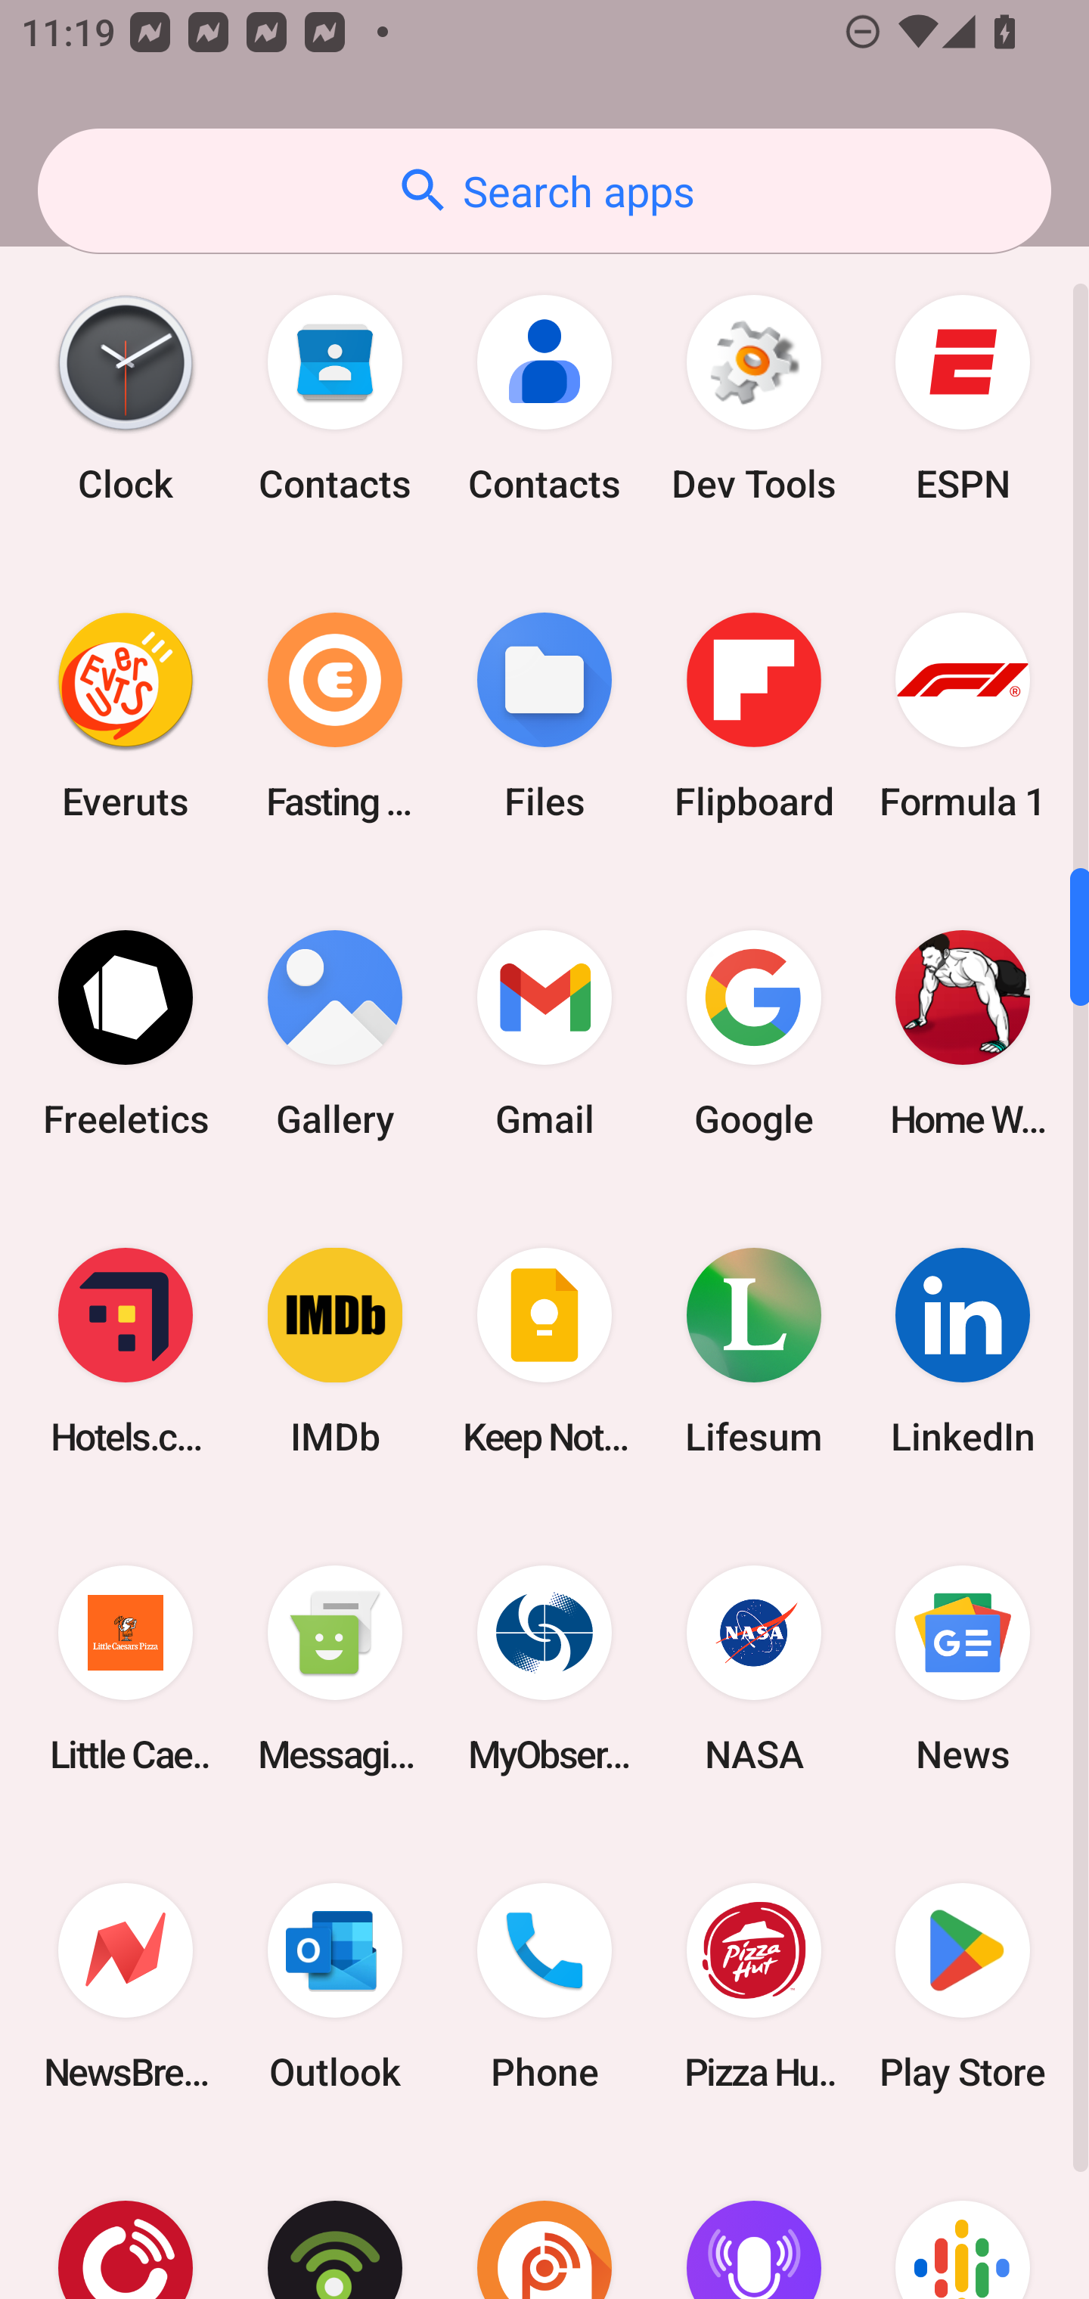 This screenshot has height=2299, width=1089. What do you see at coordinates (544, 398) in the screenshot?
I see `Contacts` at bounding box center [544, 398].